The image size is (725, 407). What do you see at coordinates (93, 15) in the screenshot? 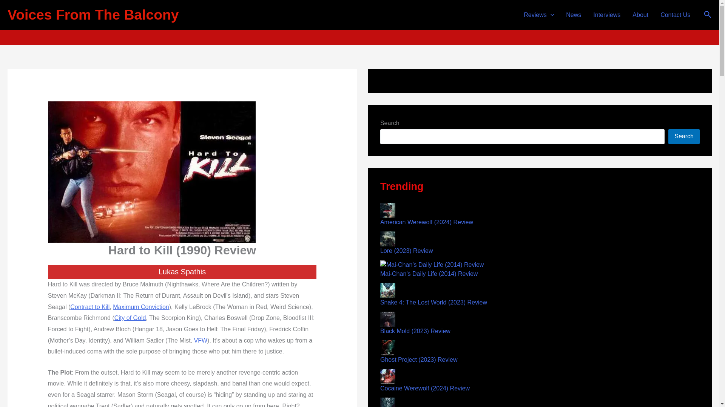
I see `Voices From The Balcony` at bounding box center [93, 15].